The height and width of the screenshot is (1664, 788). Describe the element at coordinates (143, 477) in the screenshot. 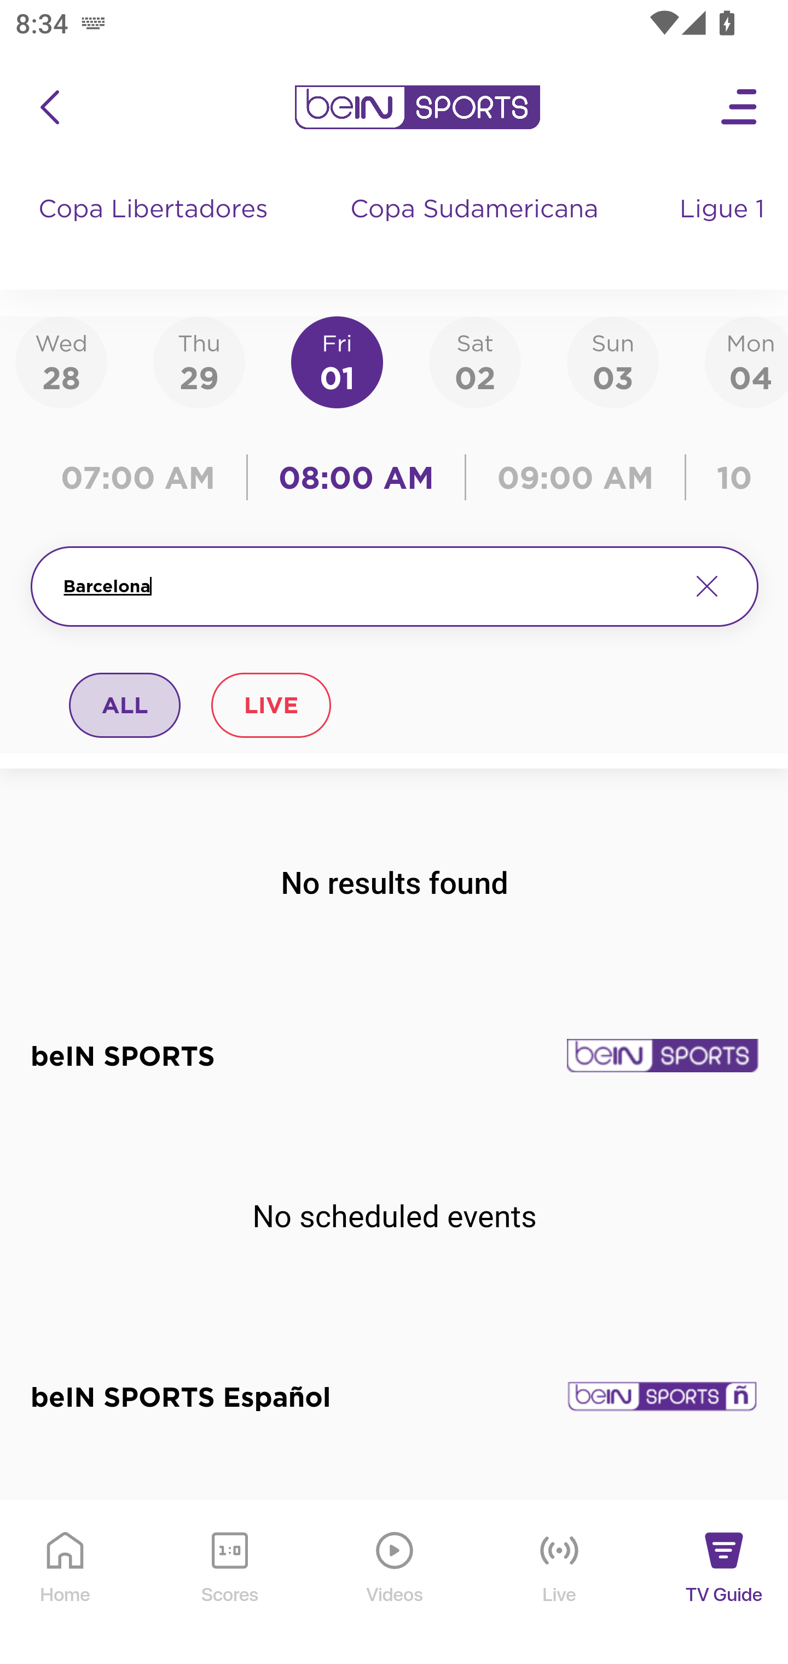

I see `07:00 AM` at that location.